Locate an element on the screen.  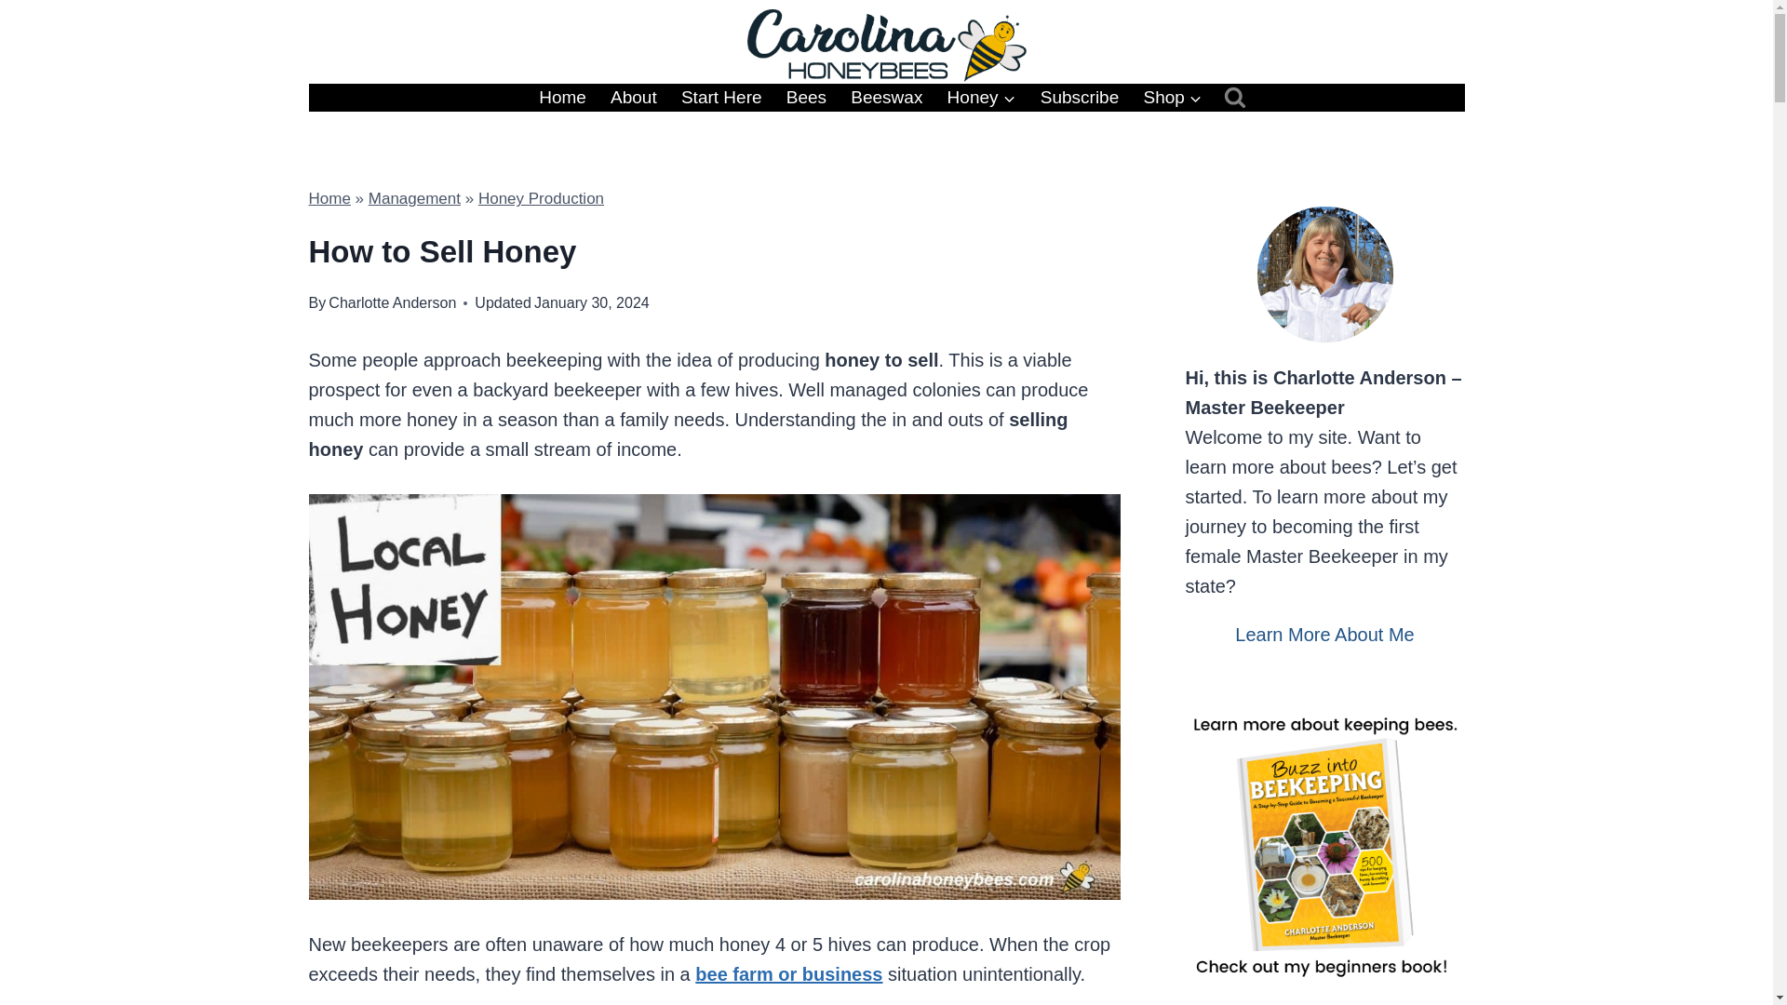
Charlotte Anderson is located at coordinates (392, 302).